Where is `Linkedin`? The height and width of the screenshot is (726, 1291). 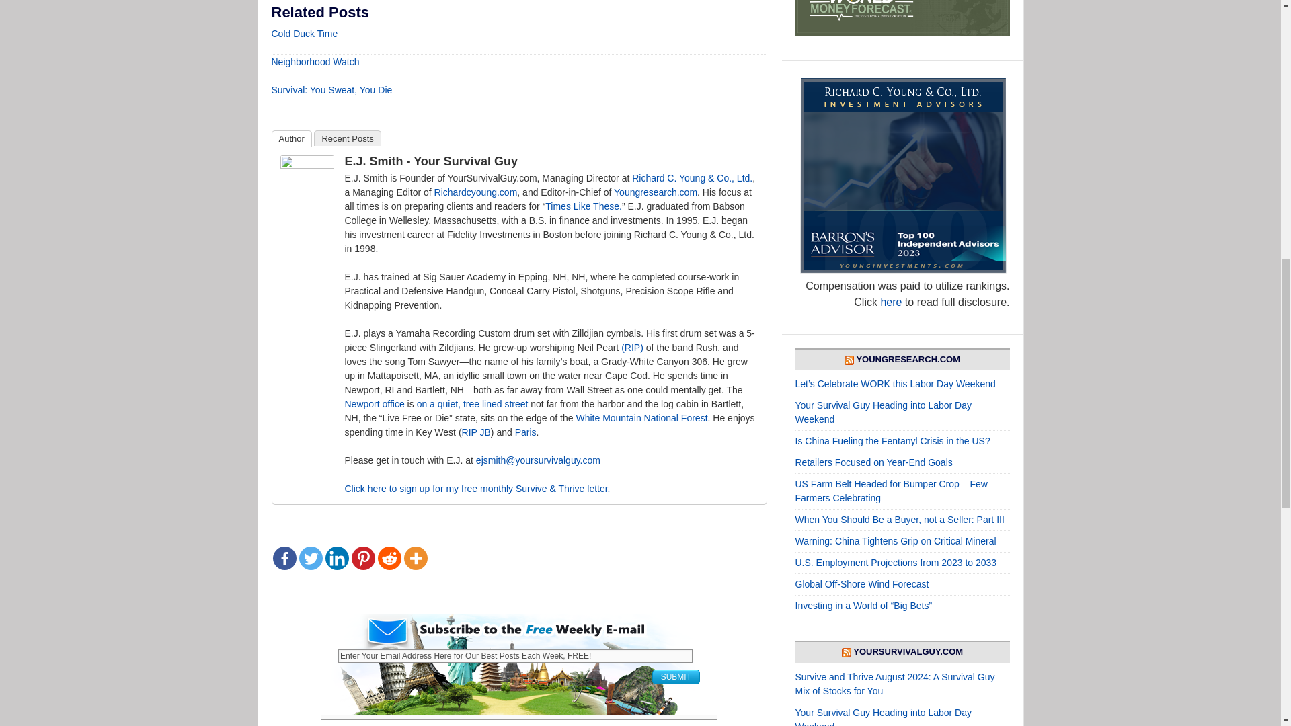 Linkedin is located at coordinates (336, 558).